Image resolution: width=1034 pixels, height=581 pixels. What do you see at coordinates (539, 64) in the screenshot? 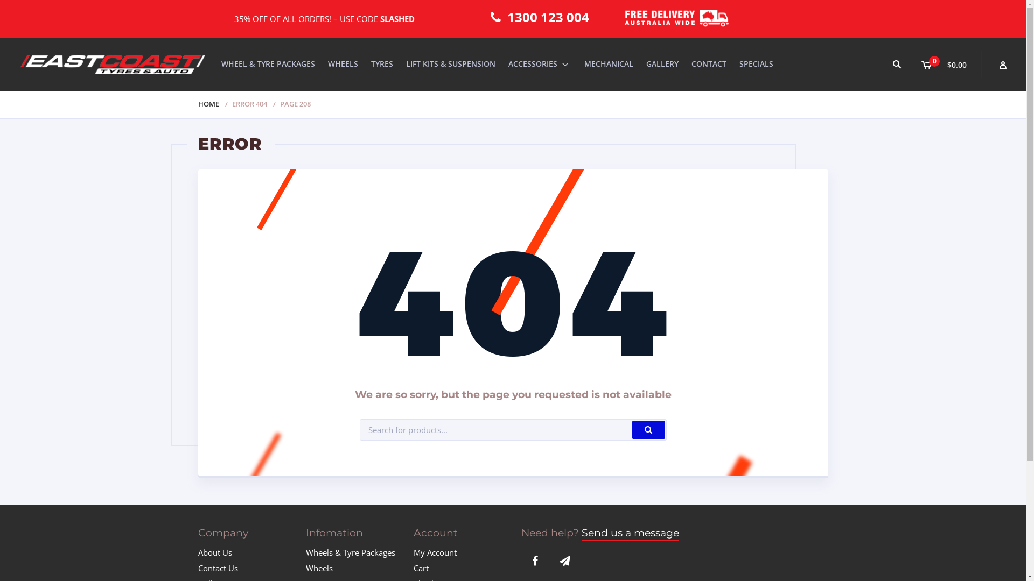
I see `ACCESSORIES` at bounding box center [539, 64].